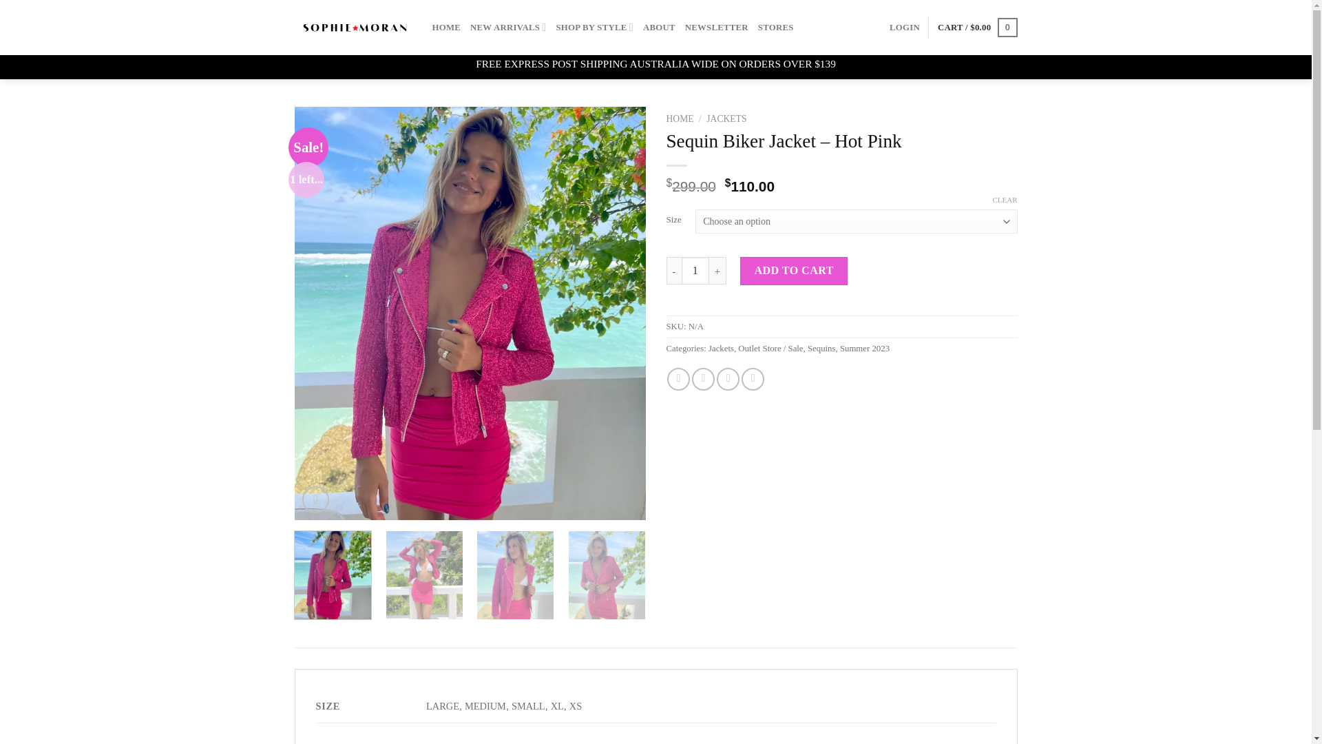  What do you see at coordinates (775, 28) in the screenshot?
I see `STORES` at bounding box center [775, 28].